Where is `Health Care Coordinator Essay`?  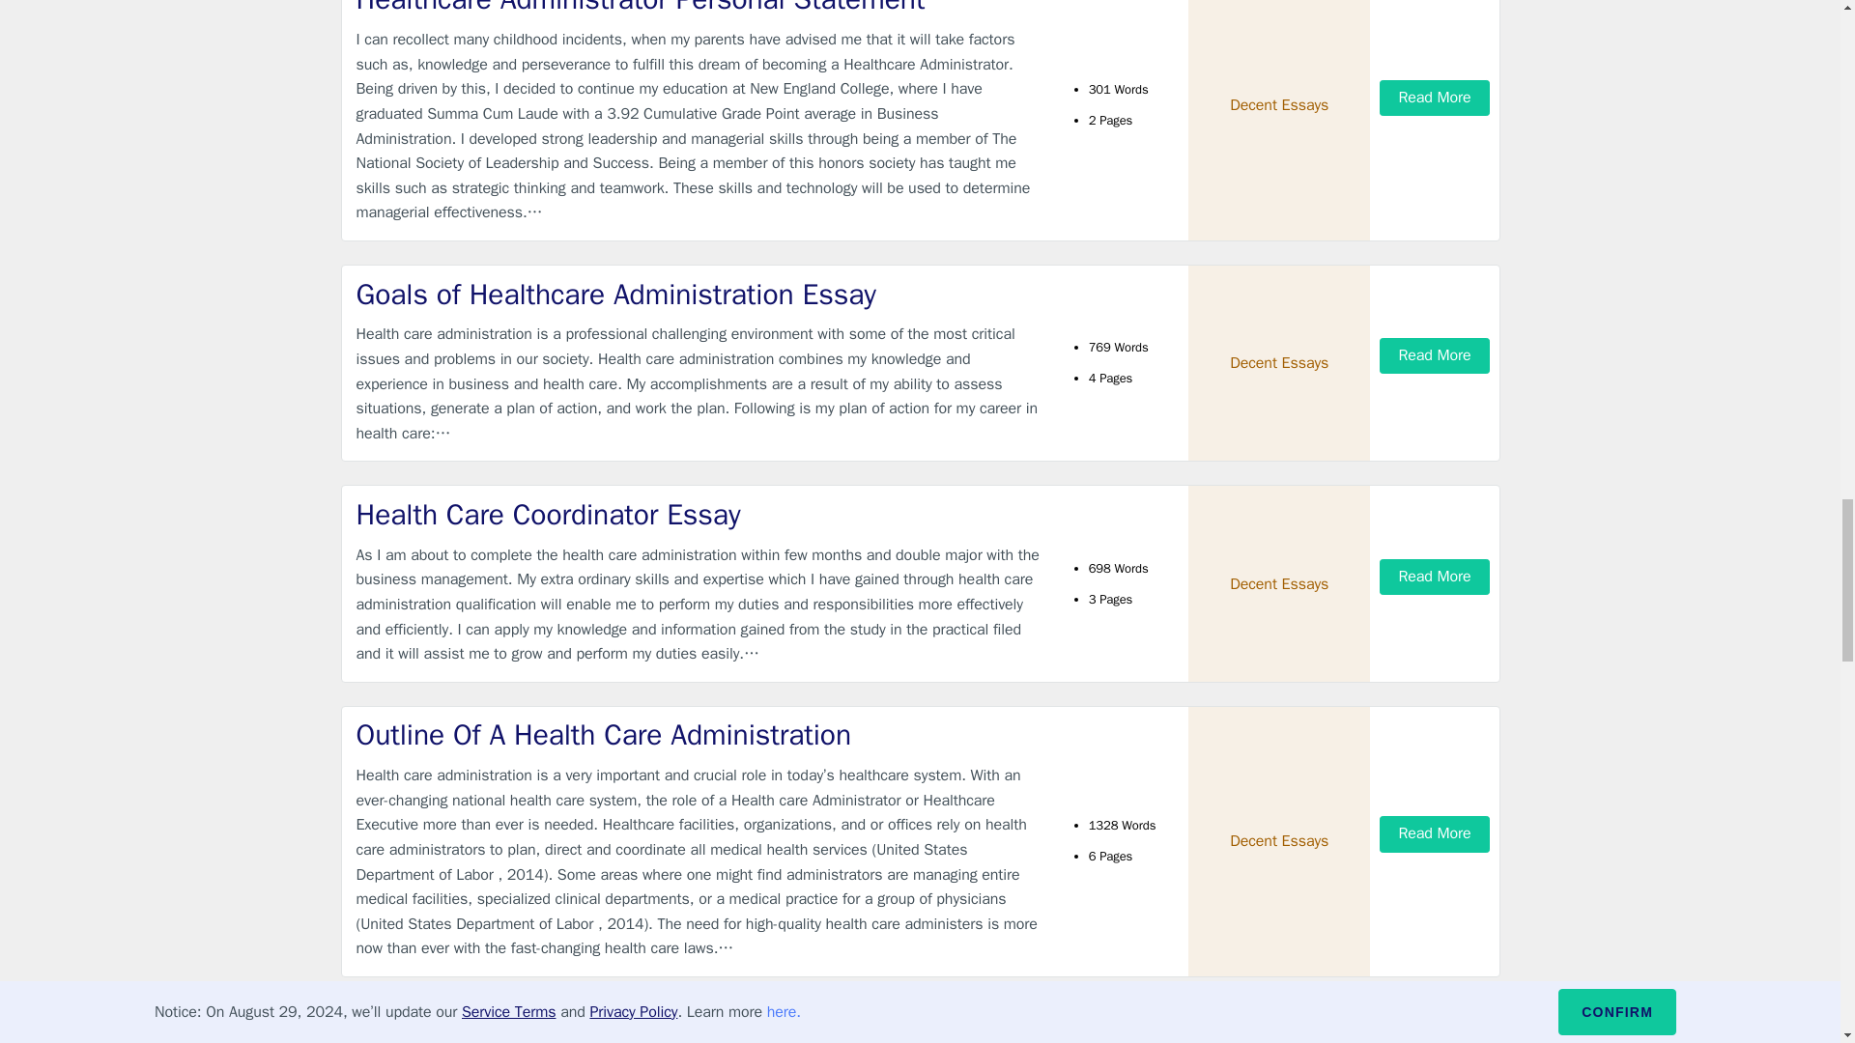
Health Care Coordinator Essay is located at coordinates (699, 516).